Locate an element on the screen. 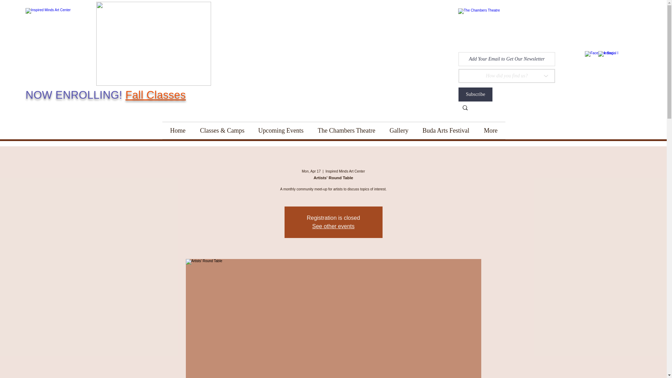 This screenshot has height=378, width=672. Subscribe is located at coordinates (475, 94).